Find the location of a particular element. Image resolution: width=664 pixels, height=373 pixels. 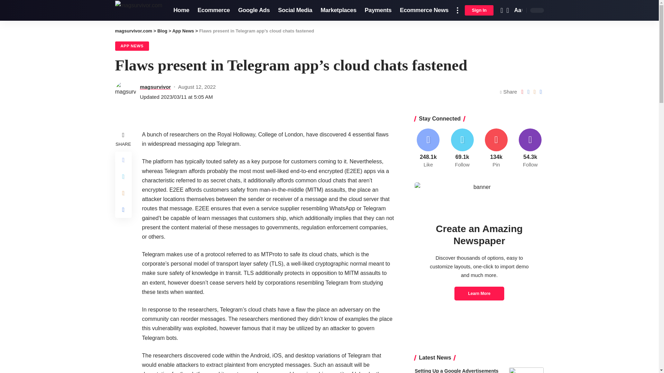

Aa is located at coordinates (518, 10).